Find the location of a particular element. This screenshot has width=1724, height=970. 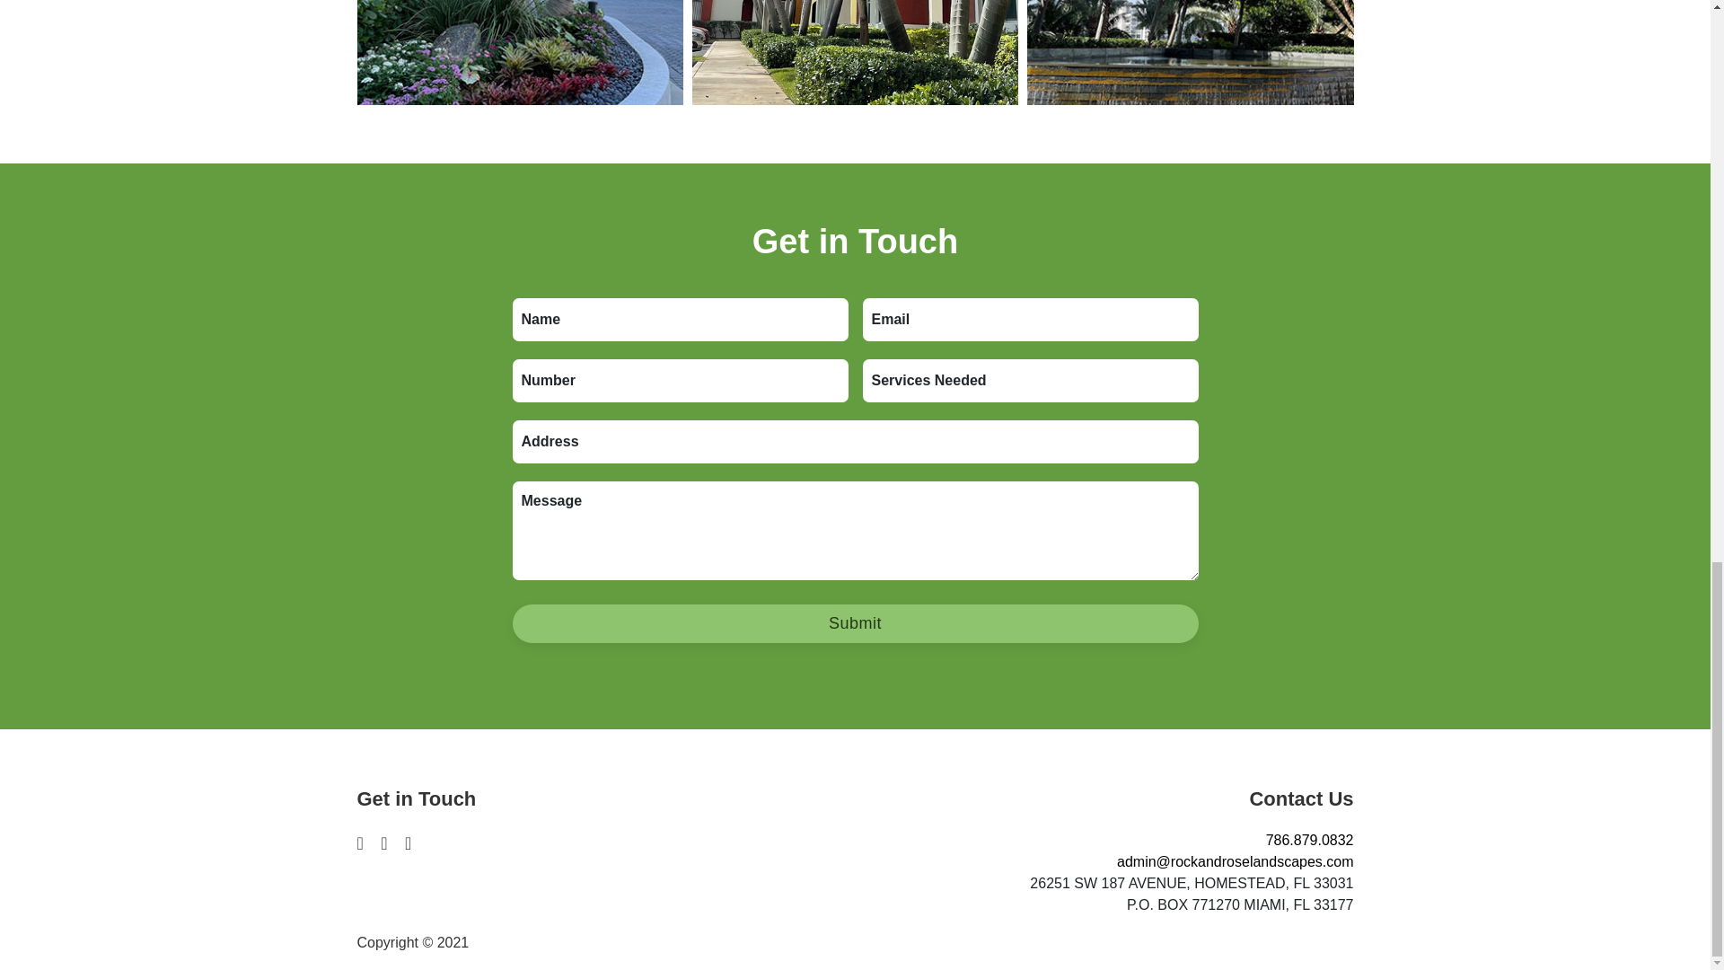

786.879.0832 is located at coordinates (1309, 839).